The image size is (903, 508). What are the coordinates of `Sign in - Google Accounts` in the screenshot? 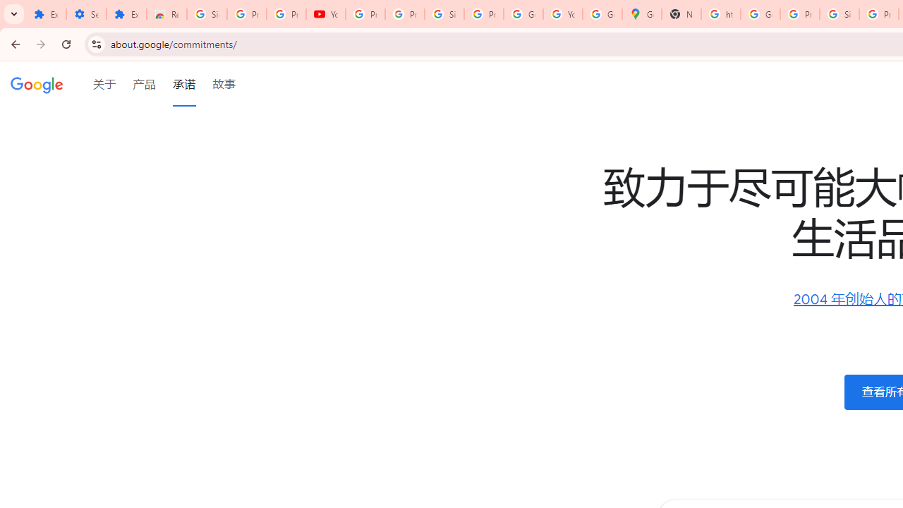 It's located at (444, 14).